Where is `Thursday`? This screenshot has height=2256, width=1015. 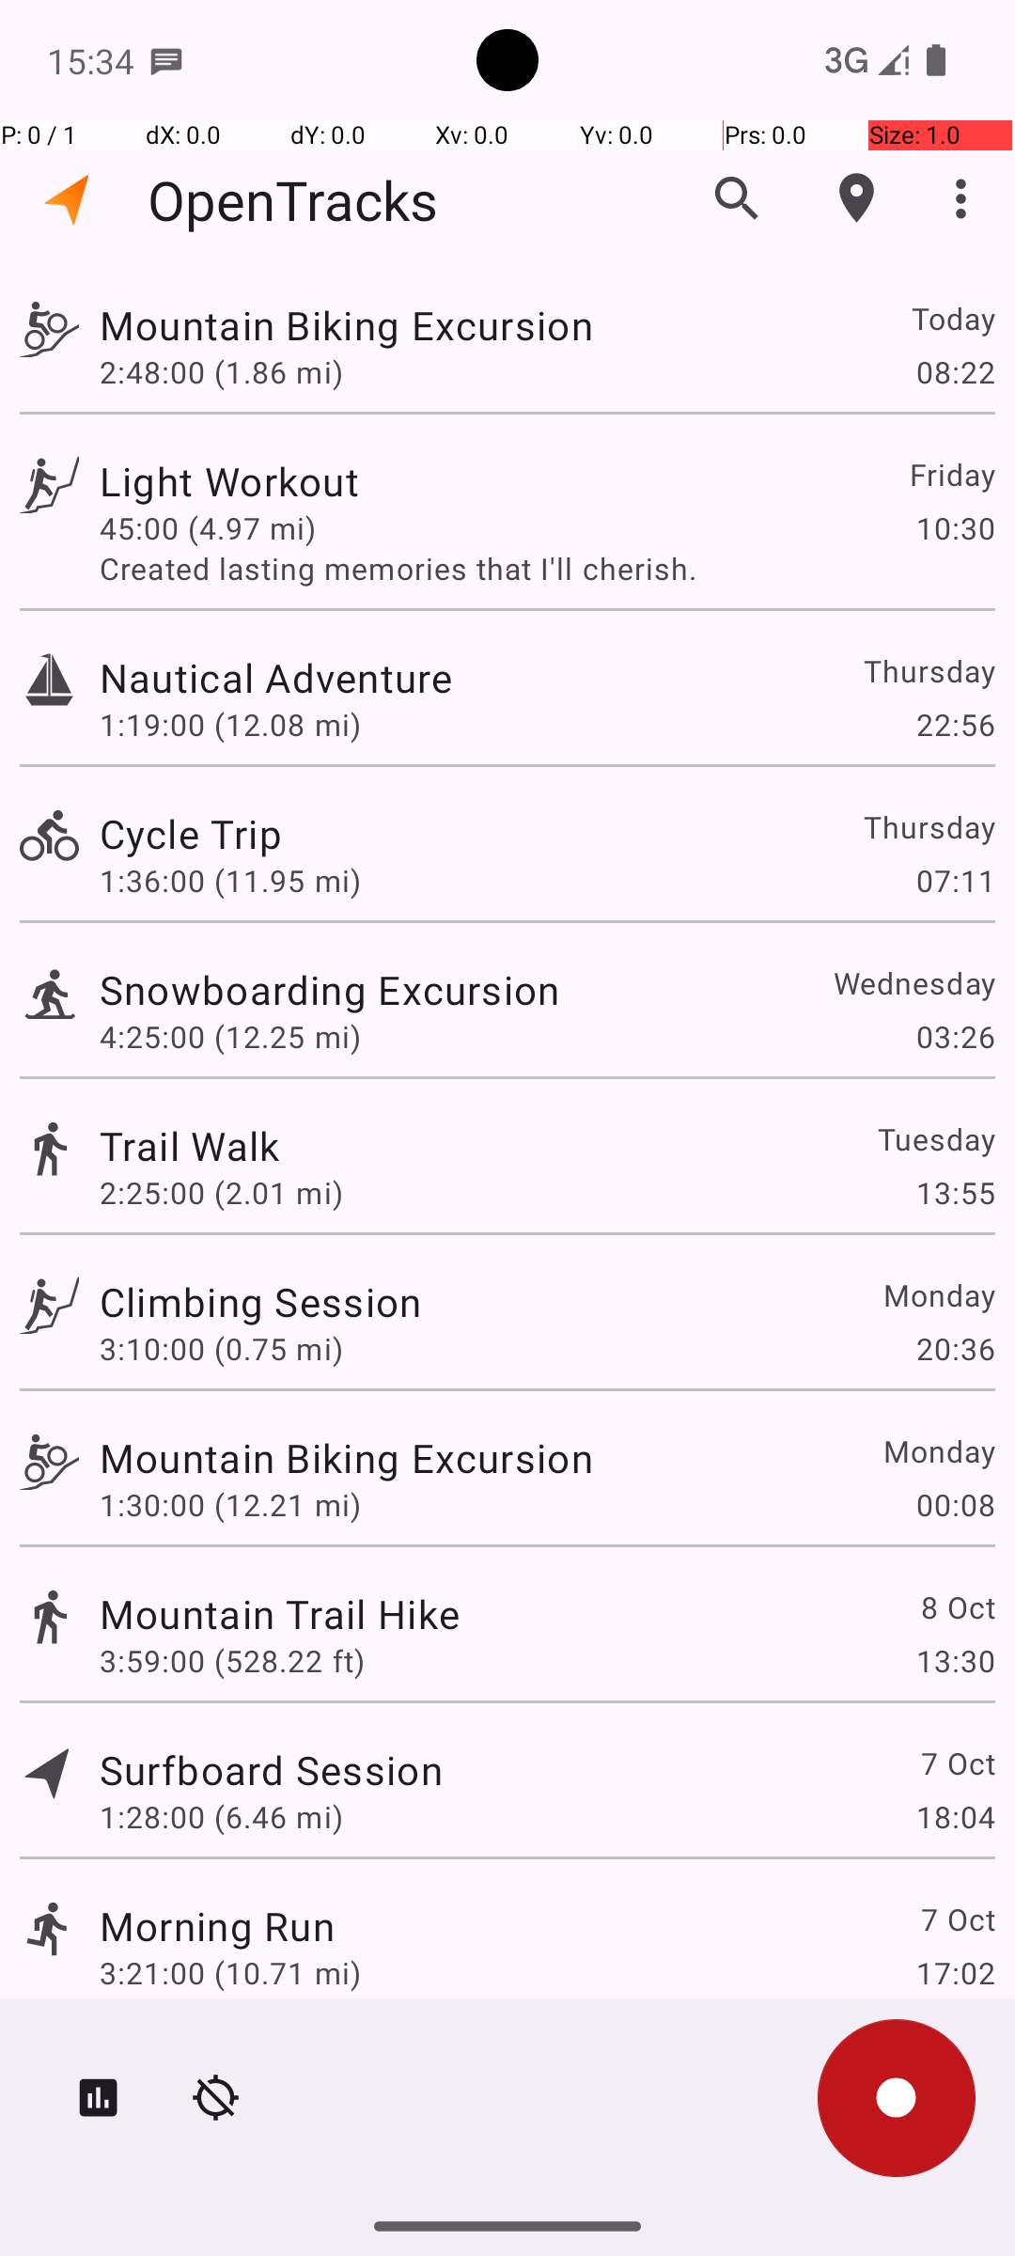 Thursday is located at coordinates (929, 671).